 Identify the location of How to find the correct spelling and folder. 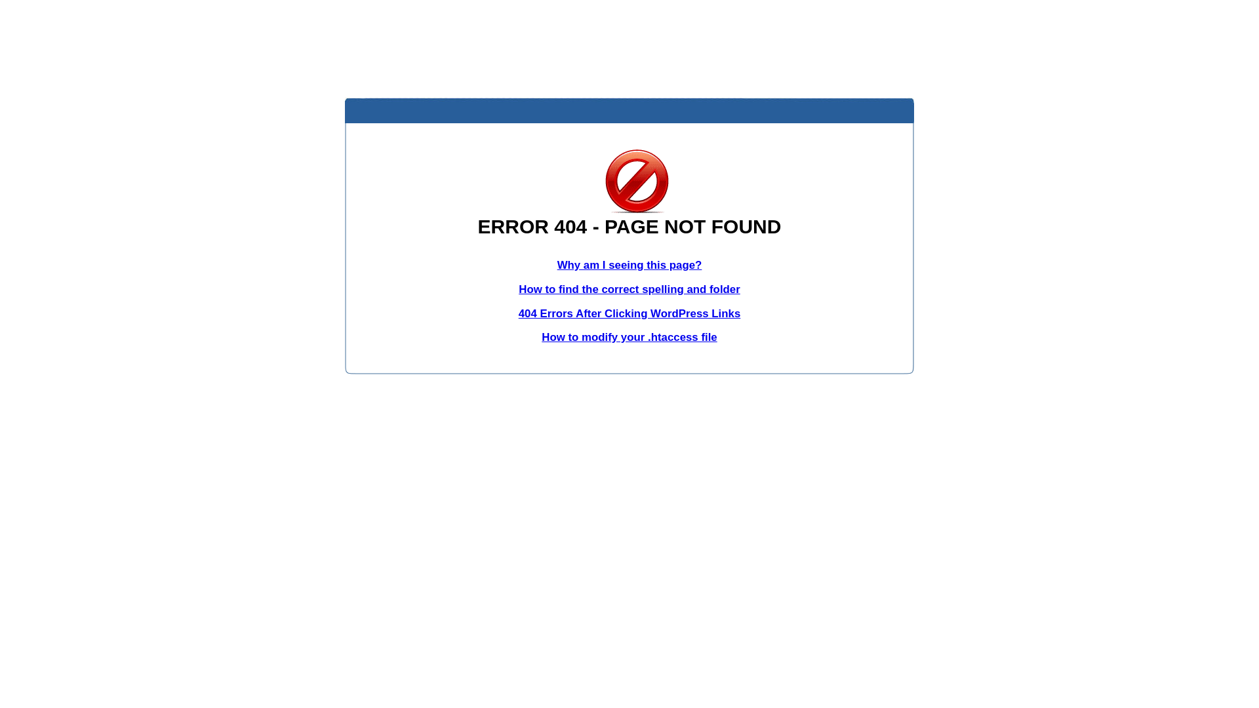
(629, 290).